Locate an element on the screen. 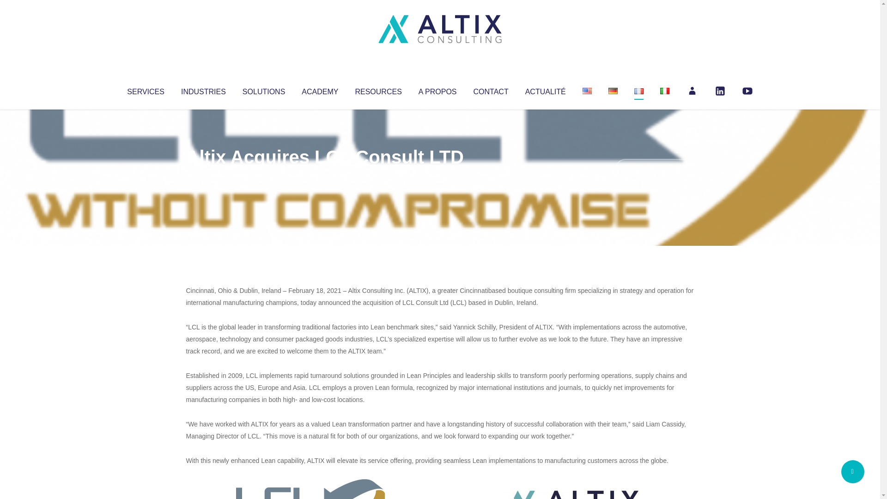  INDUSTRIES is located at coordinates (203, 90).